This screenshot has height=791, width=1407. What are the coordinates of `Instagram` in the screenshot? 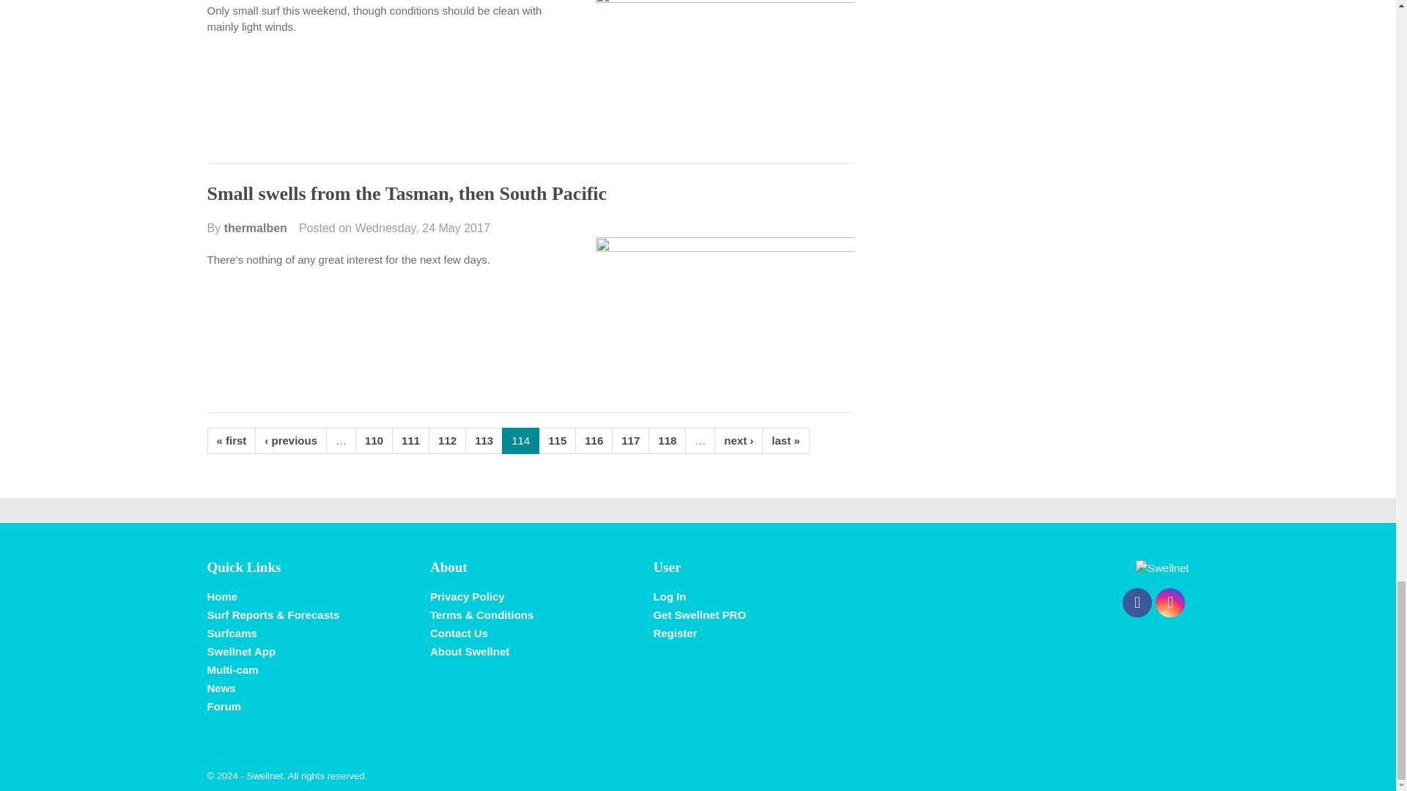 It's located at (1170, 603).